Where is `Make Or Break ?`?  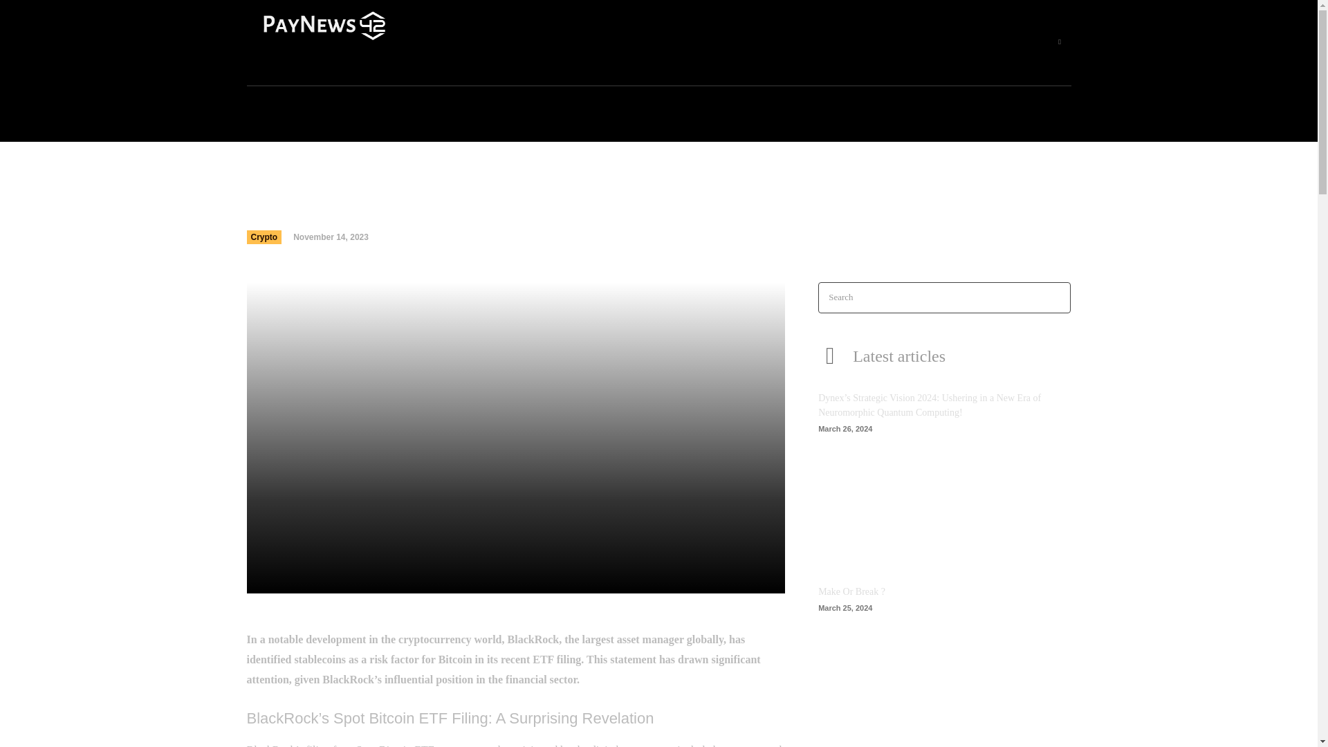
Make Or Break ? is located at coordinates (943, 674).